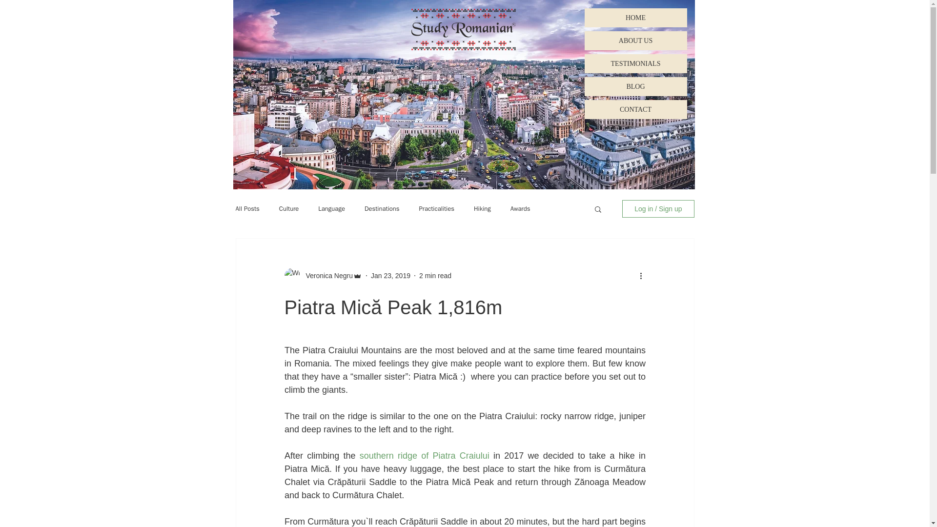 This screenshot has height=527, width=937. What do you see at coordinates (436, 209) in the screenshot?
I see `Practicalities` at bounding box center [436, 209].